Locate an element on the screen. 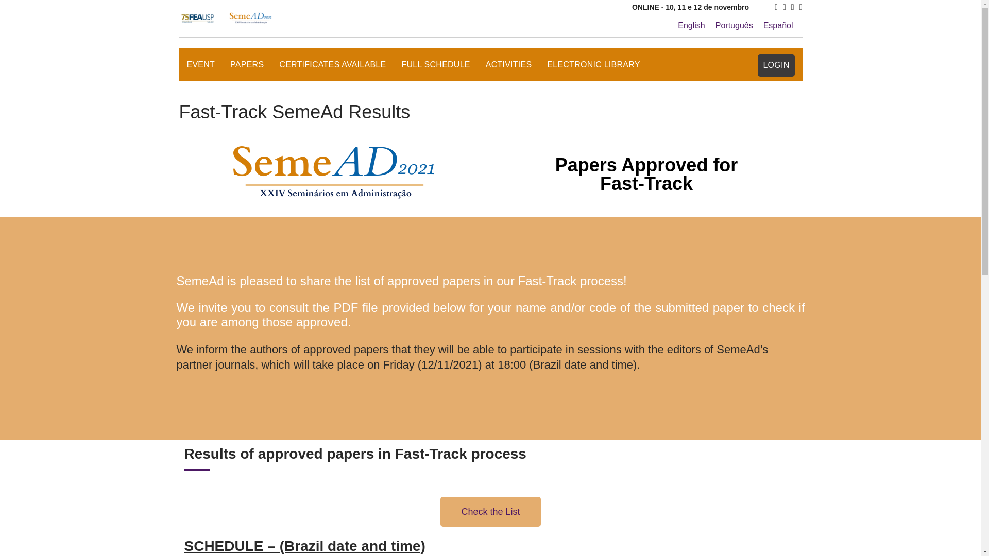  PAPERS is located at coordinates (254, 70).